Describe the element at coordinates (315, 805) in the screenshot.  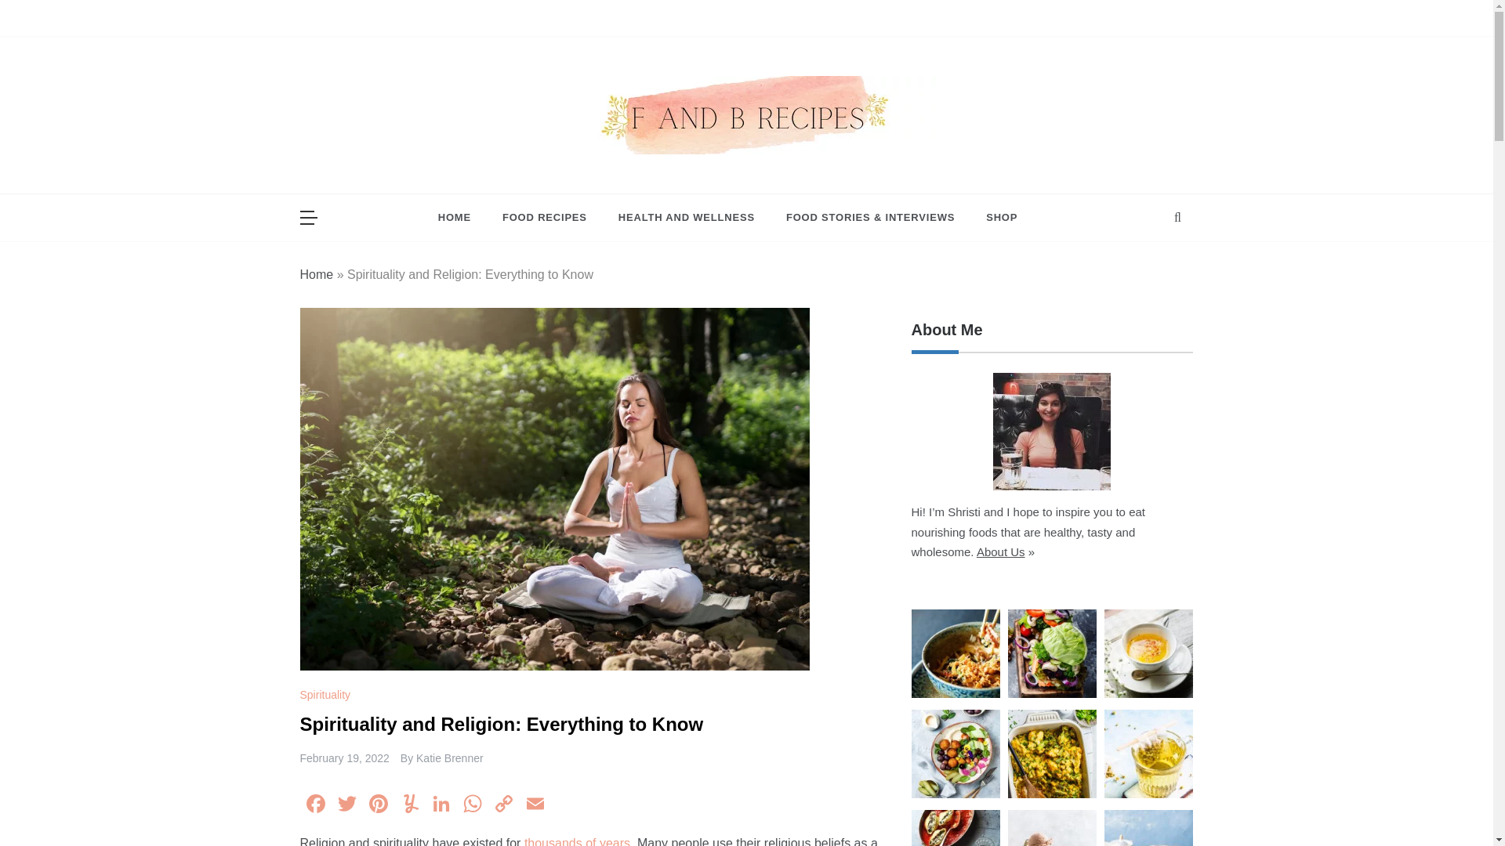
I see `Facebook` at that location.